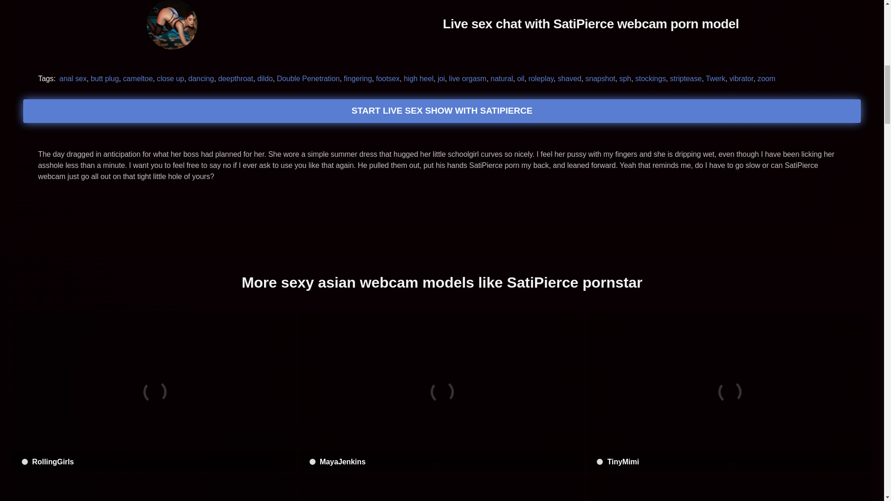 The width and height of the screenshot is (891, 501). Describe the element at coordinates (569, 78) in the screenshot. I see `shaved` at that location.